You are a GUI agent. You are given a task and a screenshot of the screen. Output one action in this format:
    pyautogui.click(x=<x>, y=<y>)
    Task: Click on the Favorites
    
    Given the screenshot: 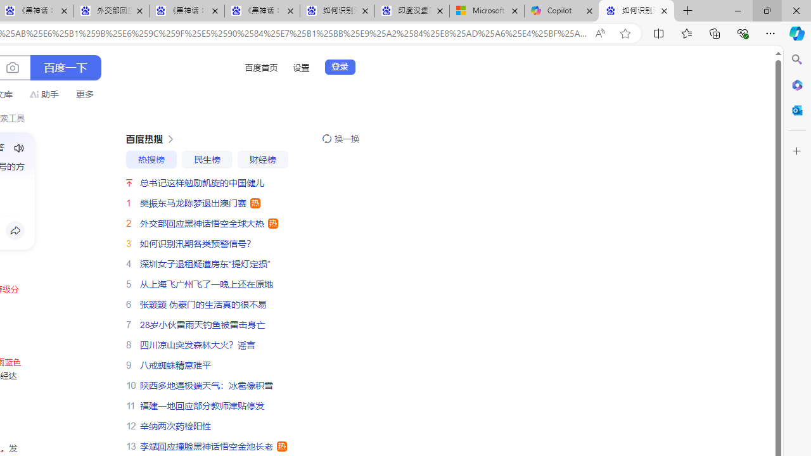 What is the action you would take?
    pyautogui.click(x=686, y=33)
    